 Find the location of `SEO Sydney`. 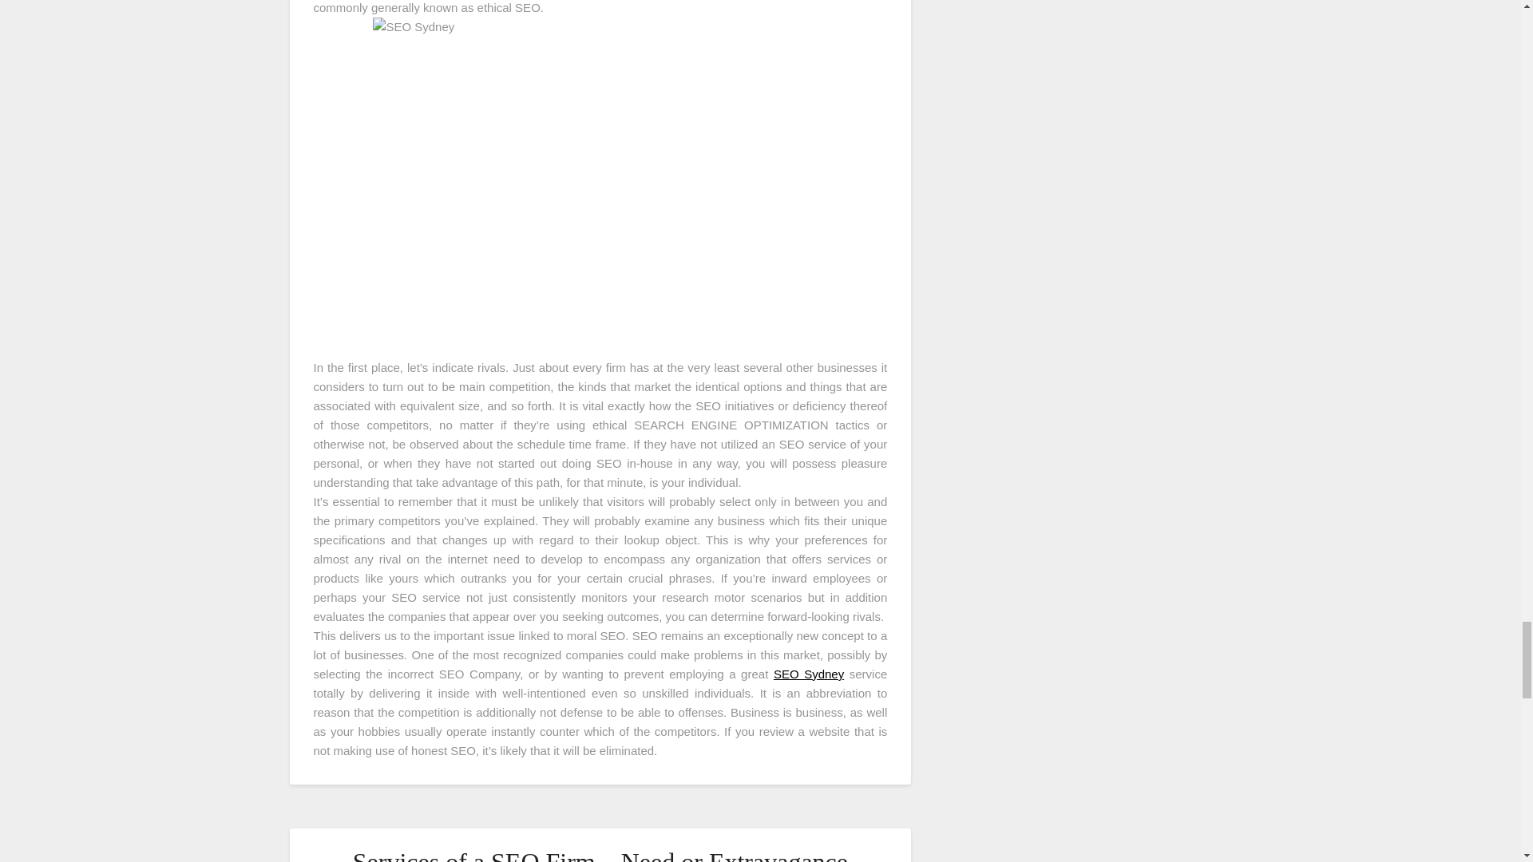

SEO Sydney is located at coordinates (809, 674).